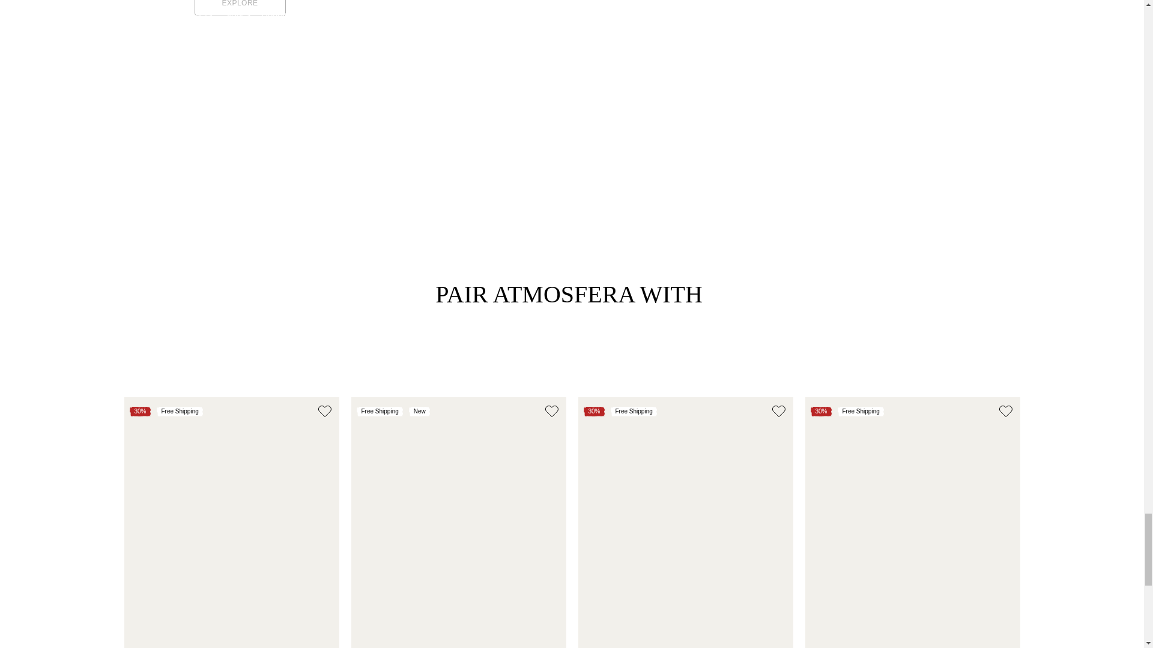  Describe the element at coordinates (1005, 412) in the screenshot. I see `Add to wish list` at that location.